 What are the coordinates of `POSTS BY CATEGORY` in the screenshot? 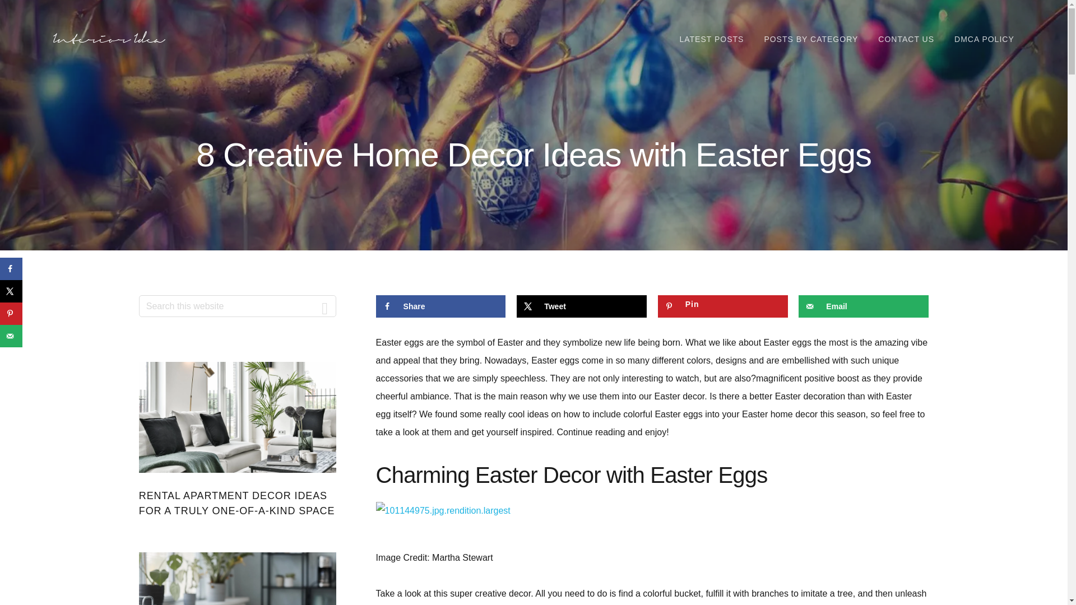 It's located at (810, 39).